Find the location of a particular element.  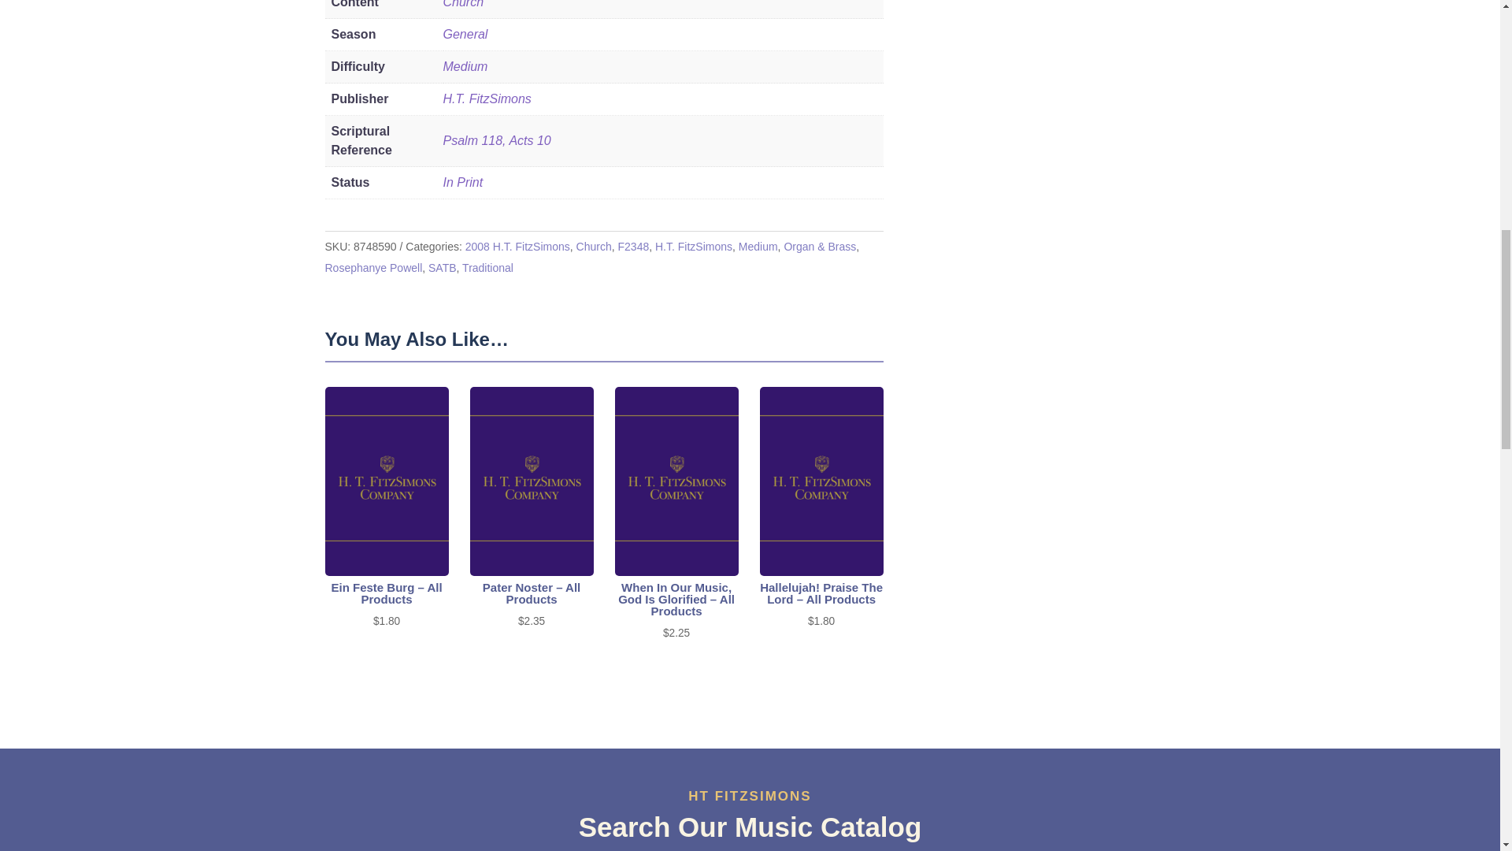

SATB is located at coordinates (442, 267).